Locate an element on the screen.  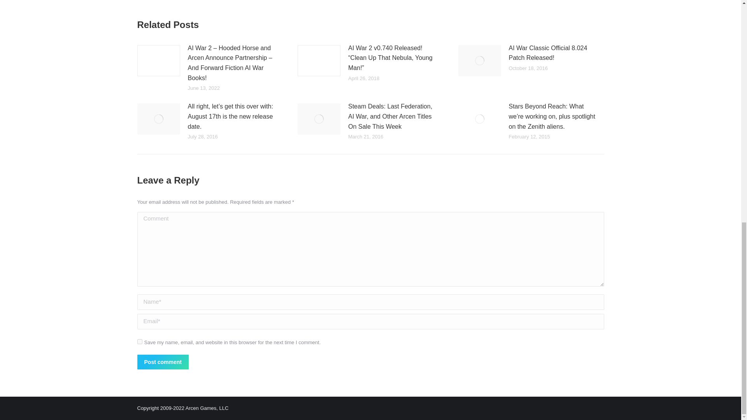
yes is located at coordinates (139, 341).